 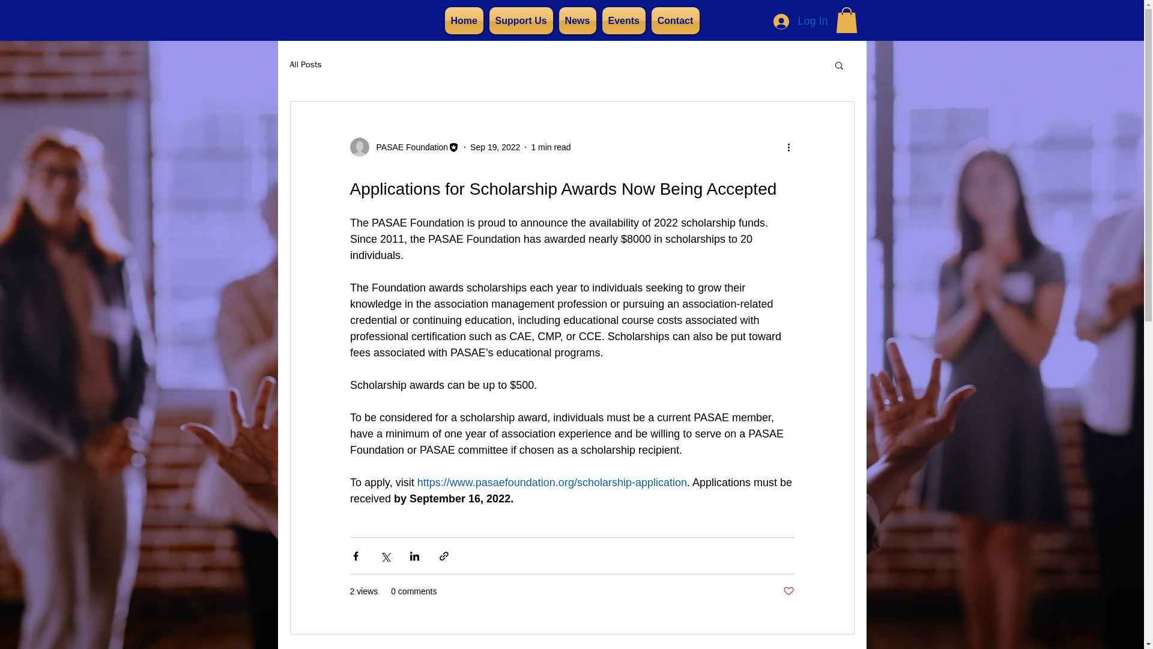 I want to click on Contact, so click(x=675, y=20).